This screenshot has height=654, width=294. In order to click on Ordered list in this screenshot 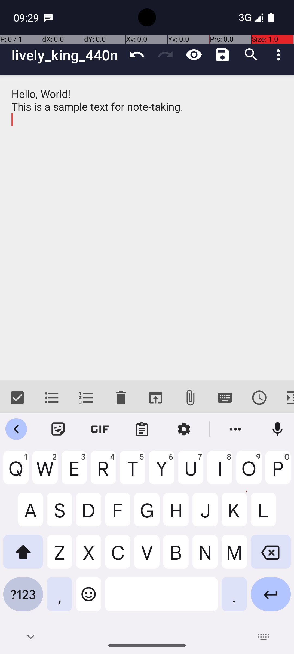, I will do `click(87, 398)`.